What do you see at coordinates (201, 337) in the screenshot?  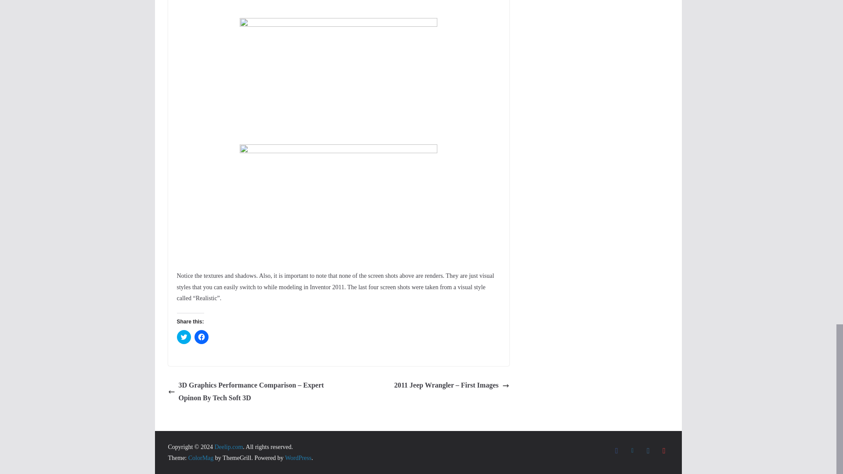 I see `Click to share on Facebook` at bounding box center [201, 337].